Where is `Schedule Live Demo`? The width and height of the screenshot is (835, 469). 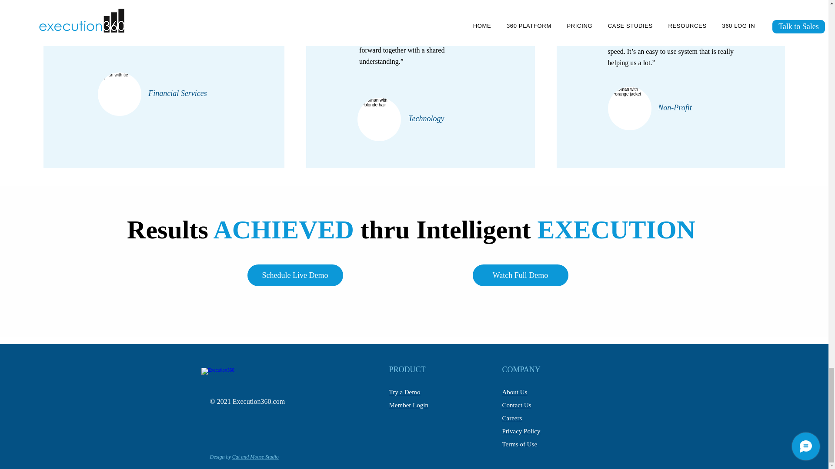 Schedule Live Demo is located at coordinates (295, 275).